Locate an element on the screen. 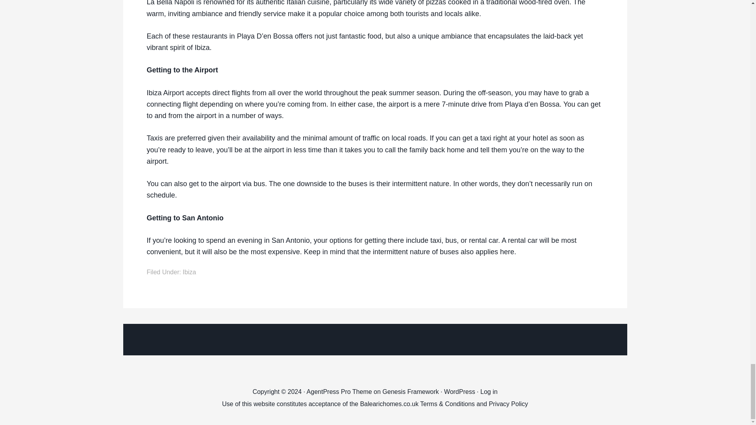 The width and height of the screenshot is (756, 425). WordPress is located at coordinates (460, 392).